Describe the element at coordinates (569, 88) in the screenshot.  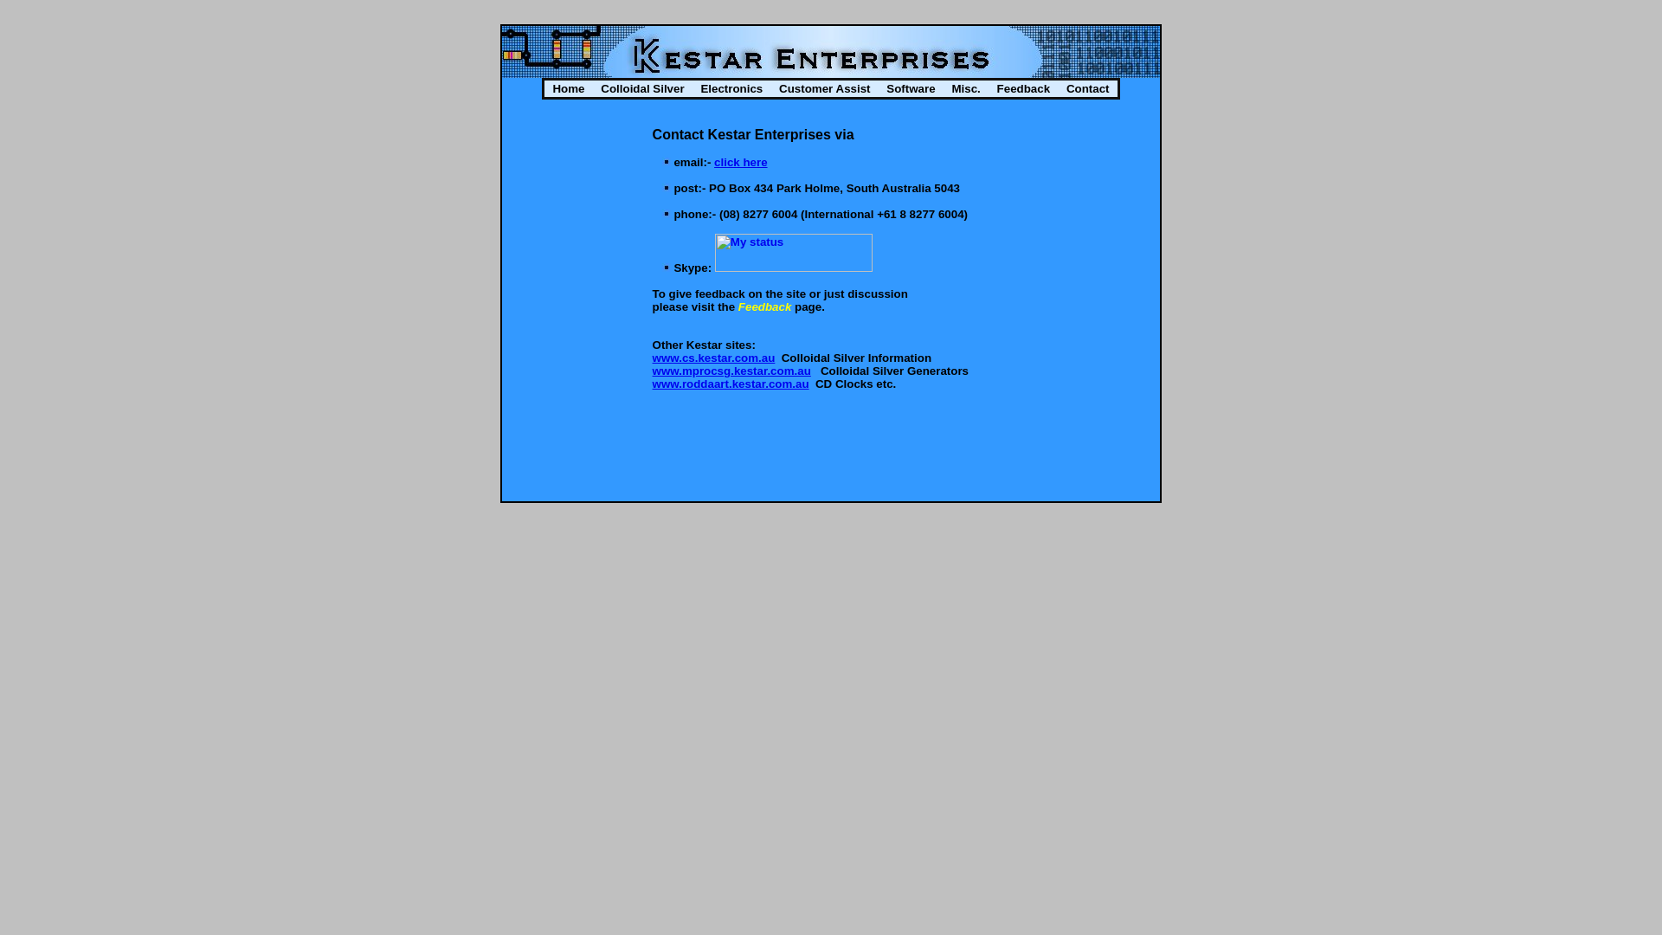
I see `  Home  ` at that location.